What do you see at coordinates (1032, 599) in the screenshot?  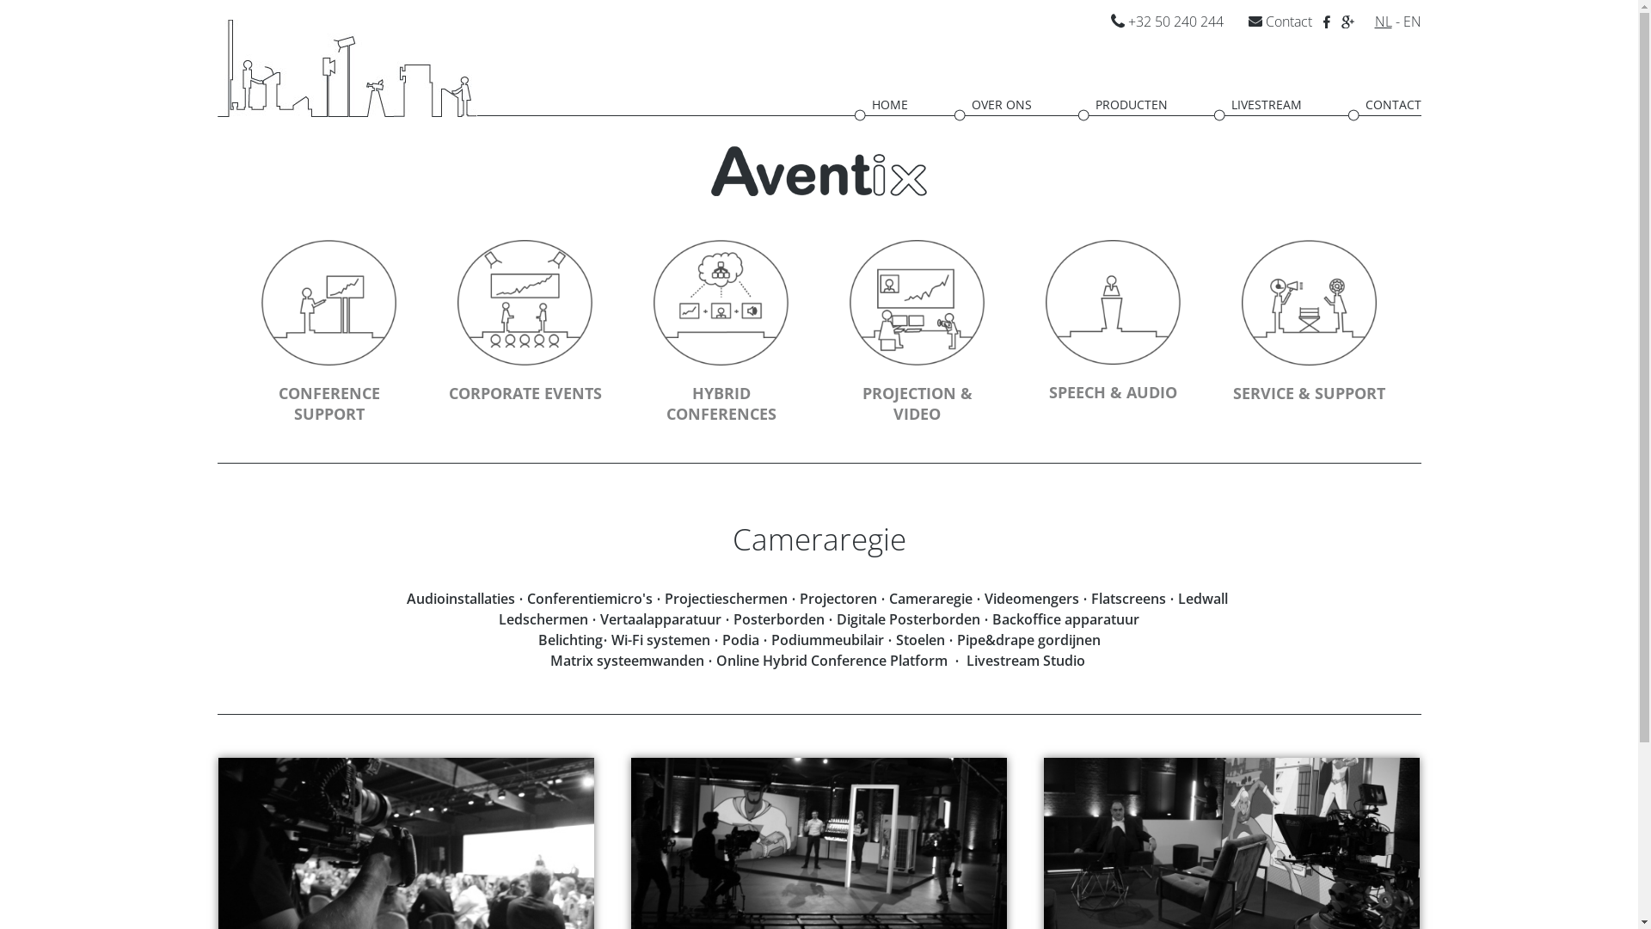 I see `Videomengers` at bounding box center [1032, 599].